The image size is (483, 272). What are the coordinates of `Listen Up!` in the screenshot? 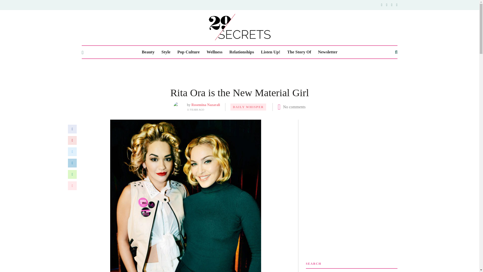 It's located at (270, 52).